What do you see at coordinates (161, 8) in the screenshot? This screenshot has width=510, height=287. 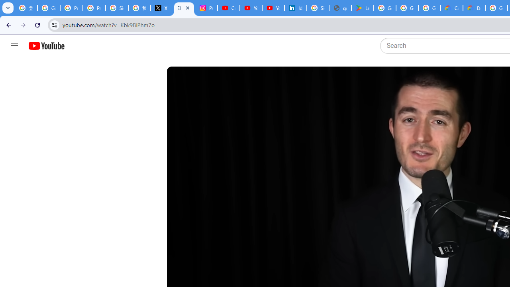 I see `X` at bounding box center [161, 8].